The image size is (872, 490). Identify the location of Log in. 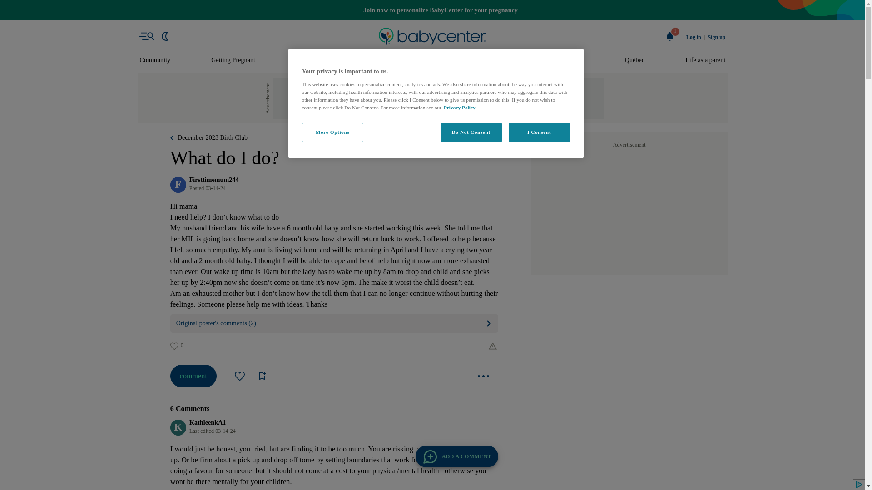
(694, 37).